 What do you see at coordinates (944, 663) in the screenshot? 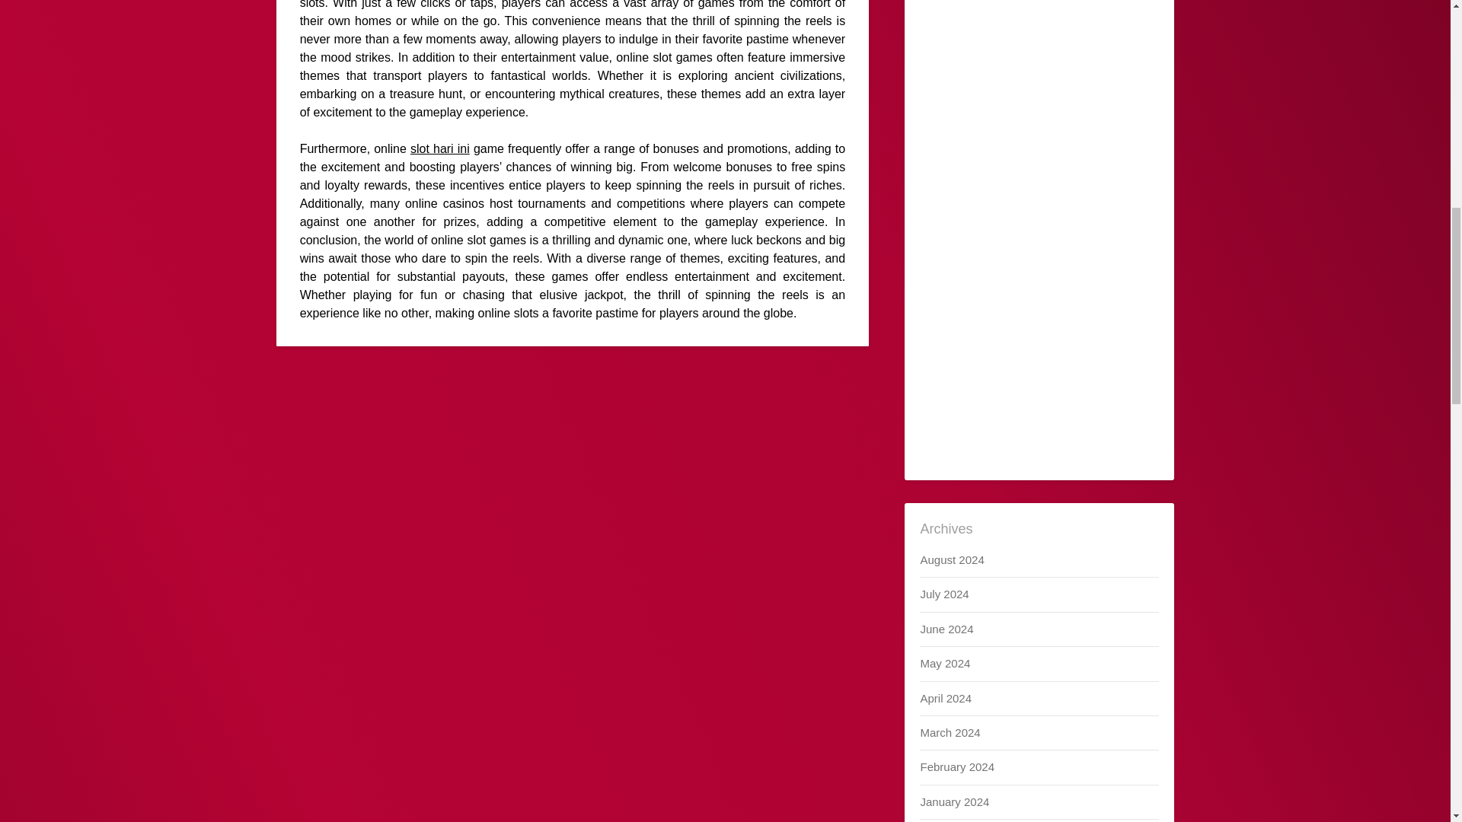
I see `May 2024` at bounding box center [944, 663].